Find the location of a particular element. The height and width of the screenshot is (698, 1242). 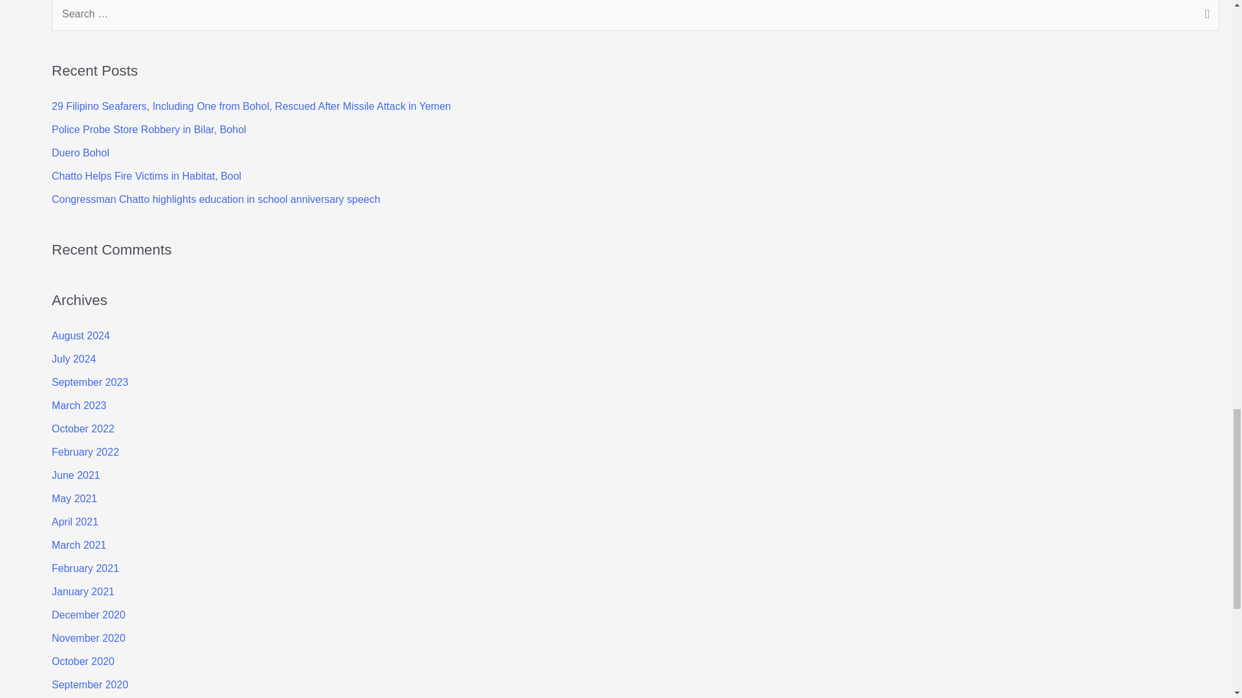

March 2023 is located at coordinates (79, 405).